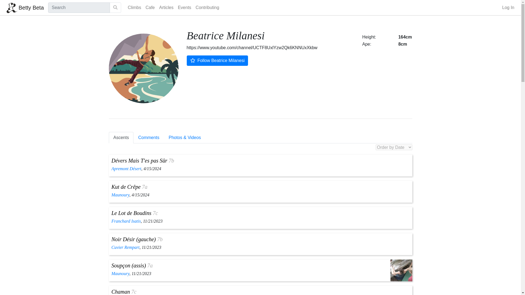 This screenshot has width=525, height=295. Describe the element at coordinates (125, 247) in the screenshot. I see `Cuvier Rempart` at that location.